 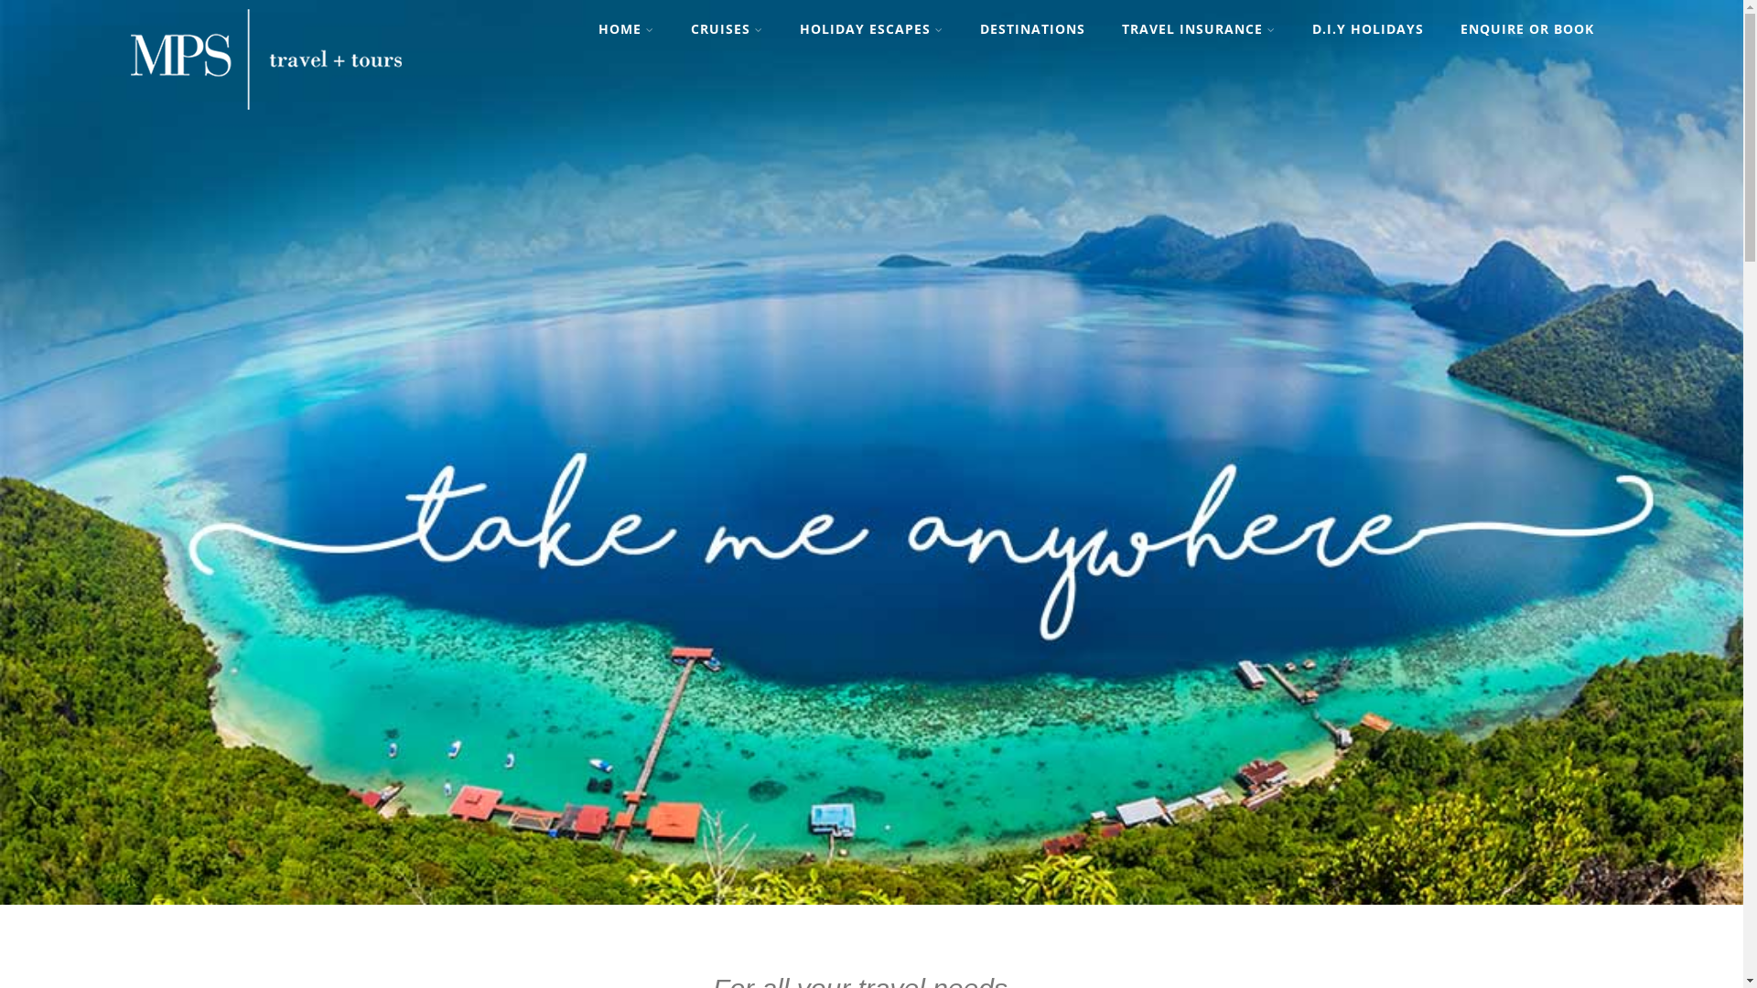 I want to click on TRAVEL INSURANCE, so click(x=1199, y=29).